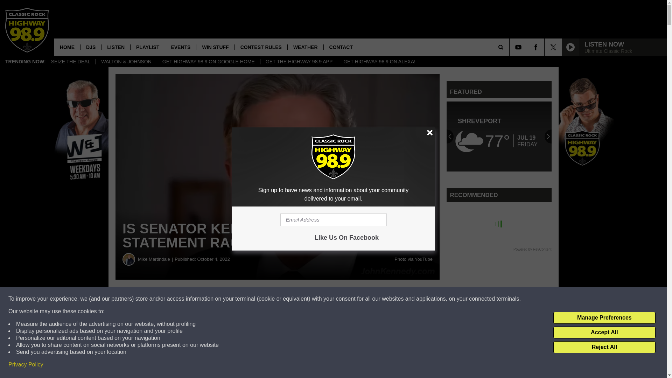 The height and width of the screenshot is (378, 672). Describe the element at coordinates (90, 47) in the screenshot. I see `DJS` at that location.